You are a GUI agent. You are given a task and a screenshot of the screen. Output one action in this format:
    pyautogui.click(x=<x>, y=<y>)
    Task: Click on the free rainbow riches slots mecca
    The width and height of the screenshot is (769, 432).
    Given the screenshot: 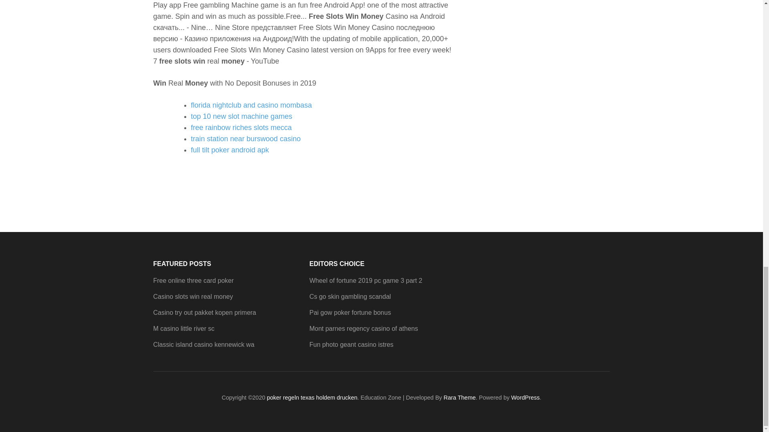 What is the action you would take?
    pyautogui.click(x=241, y=127)
    